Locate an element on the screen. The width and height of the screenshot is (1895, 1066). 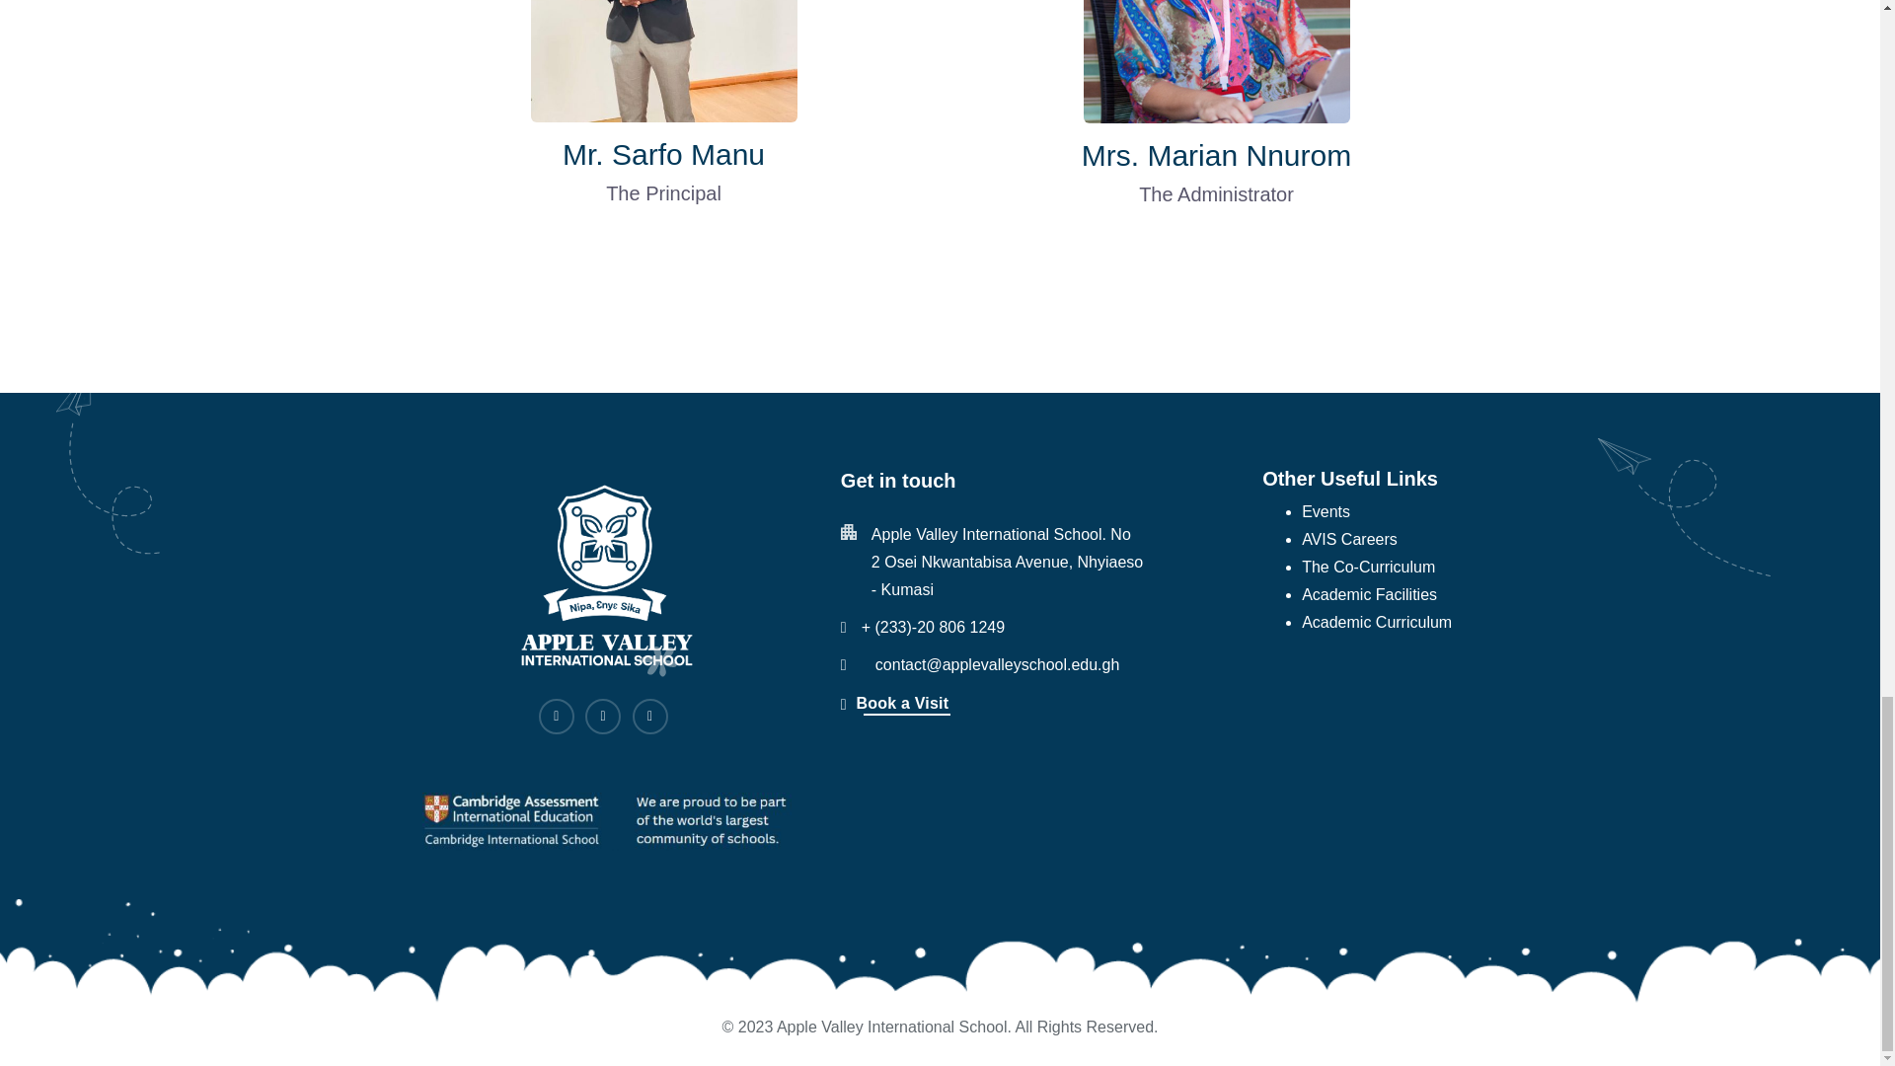
Events is located at coordinates (1326, 512).